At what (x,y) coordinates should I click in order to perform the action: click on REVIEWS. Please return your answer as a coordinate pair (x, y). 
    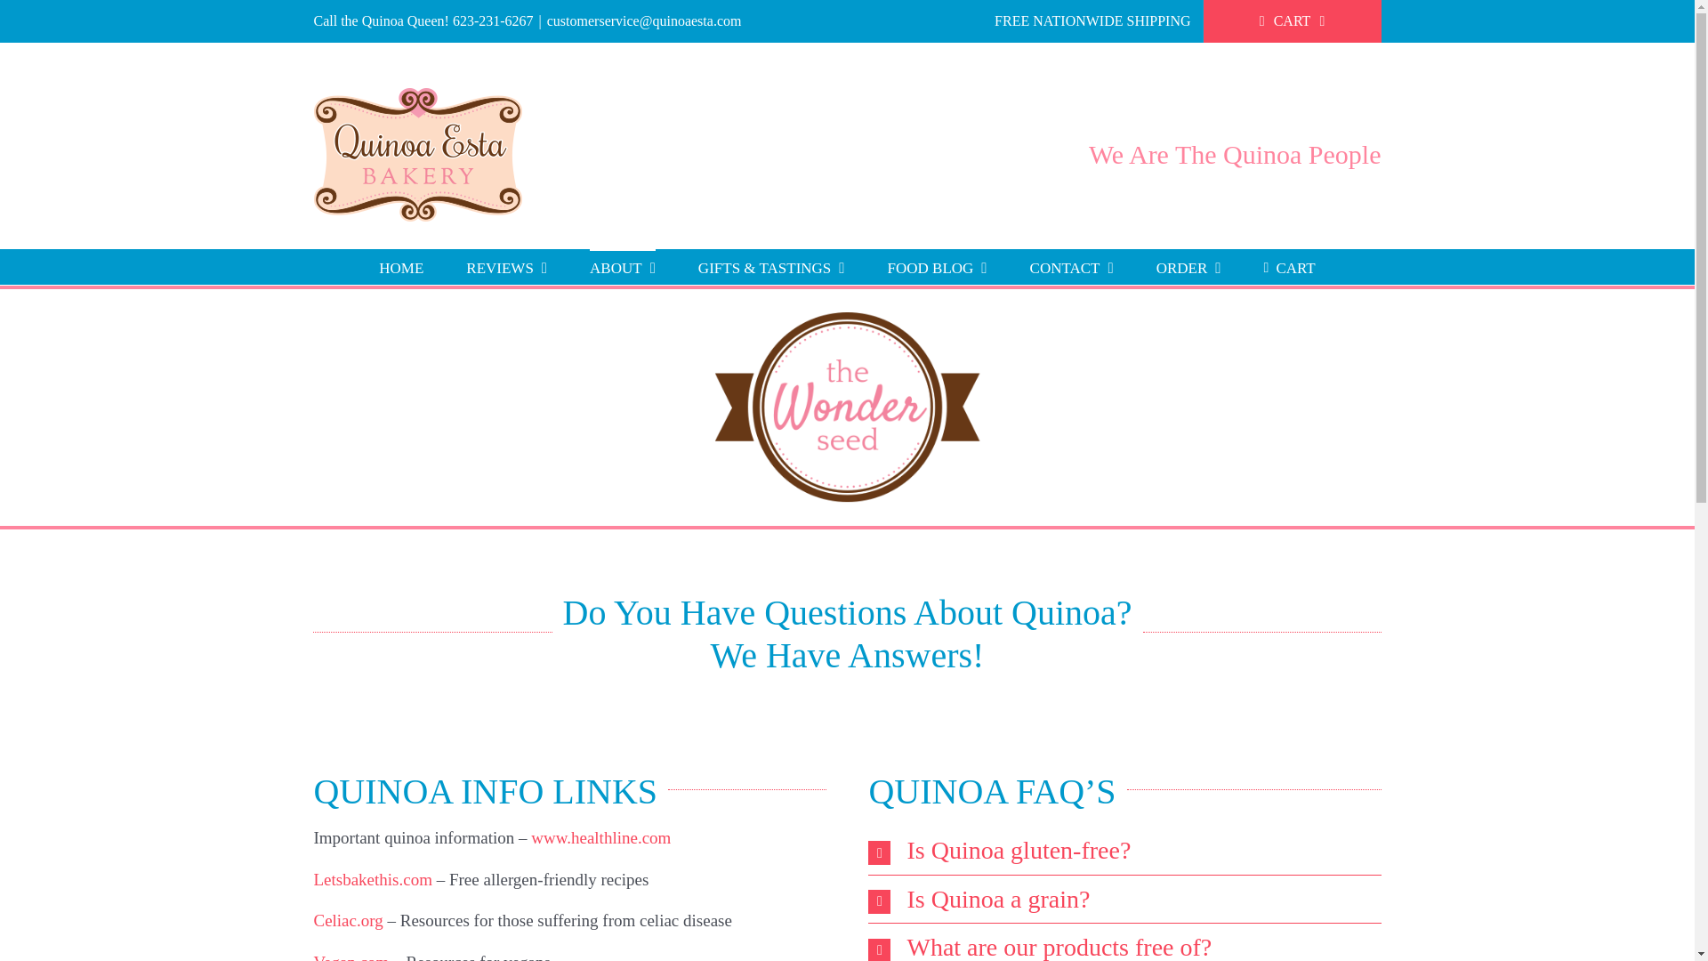
    Looking at the image, I should click on (506, 266).